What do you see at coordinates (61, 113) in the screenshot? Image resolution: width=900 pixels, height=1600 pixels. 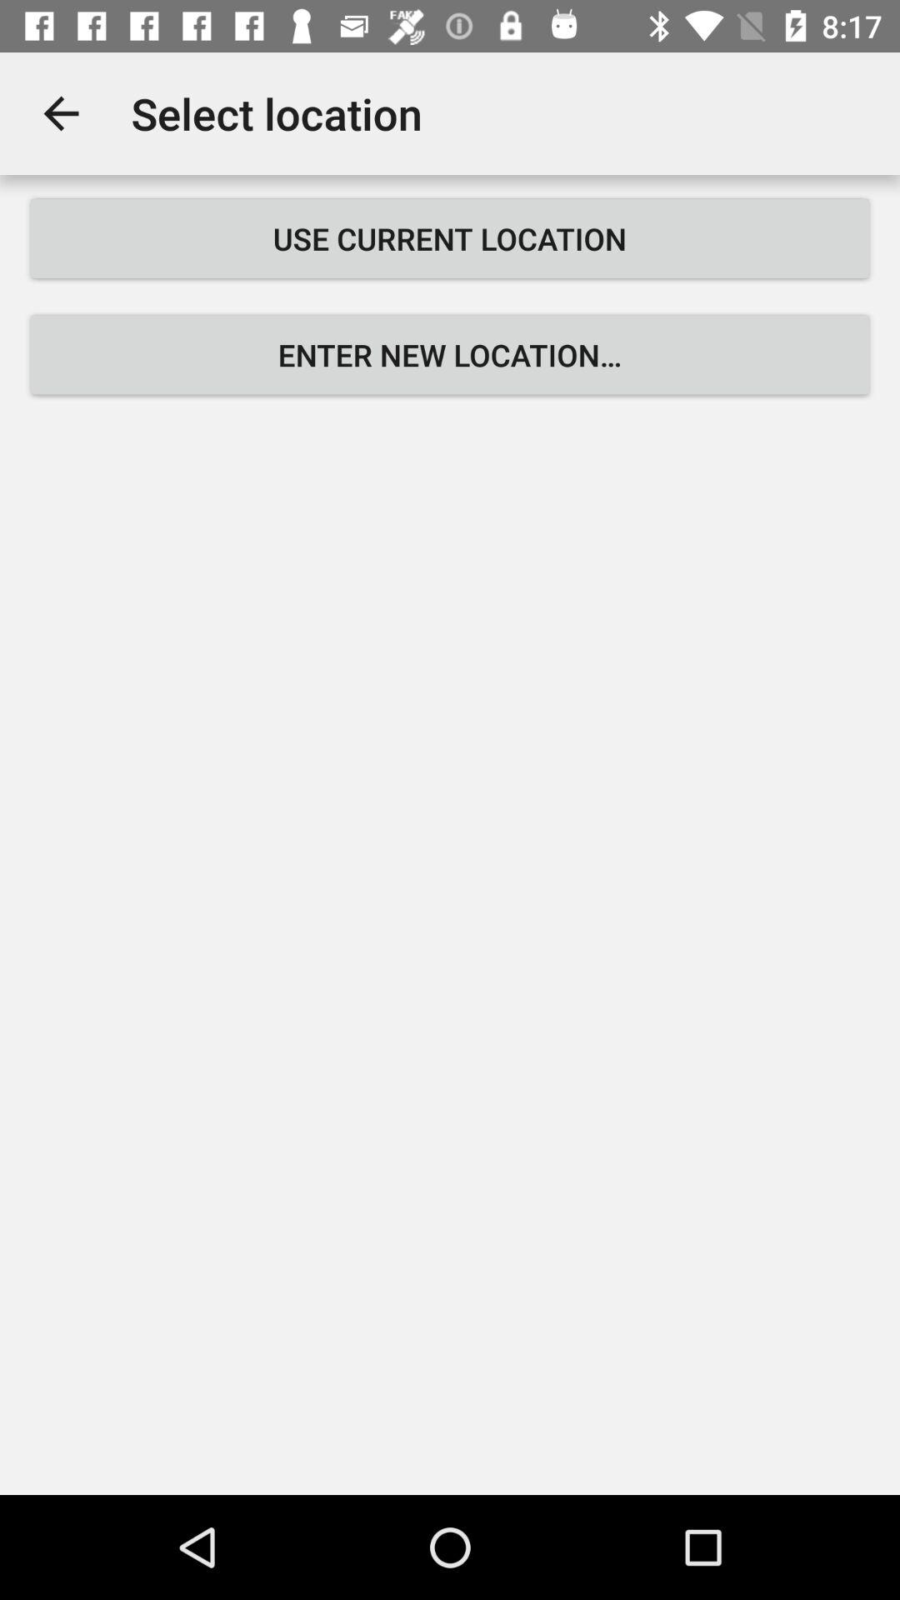 I see `launch icon above the use current location` at bounding box center [61, 113].